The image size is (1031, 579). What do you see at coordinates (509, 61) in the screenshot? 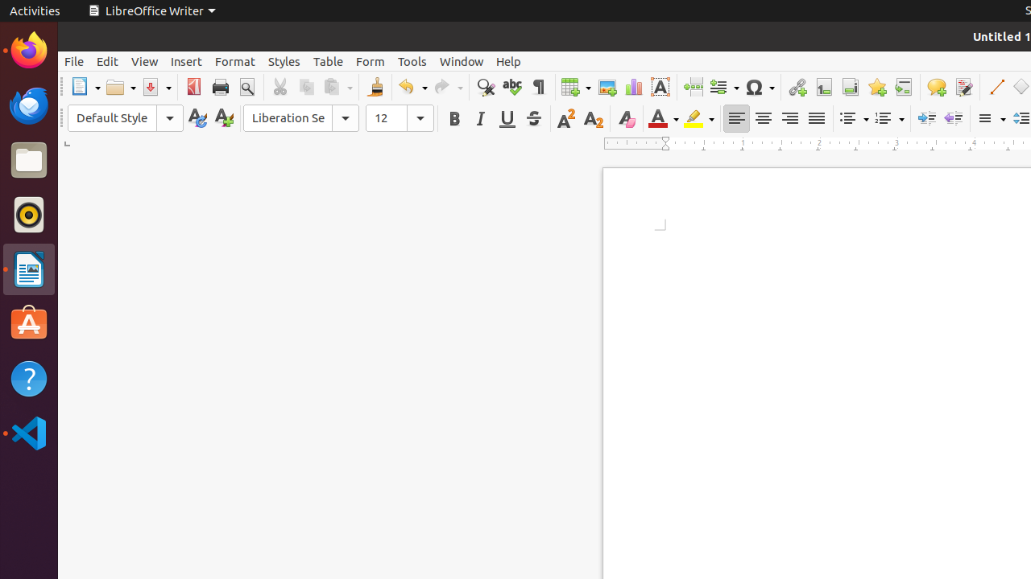
I see `Help` at bounding box center [509, 61].